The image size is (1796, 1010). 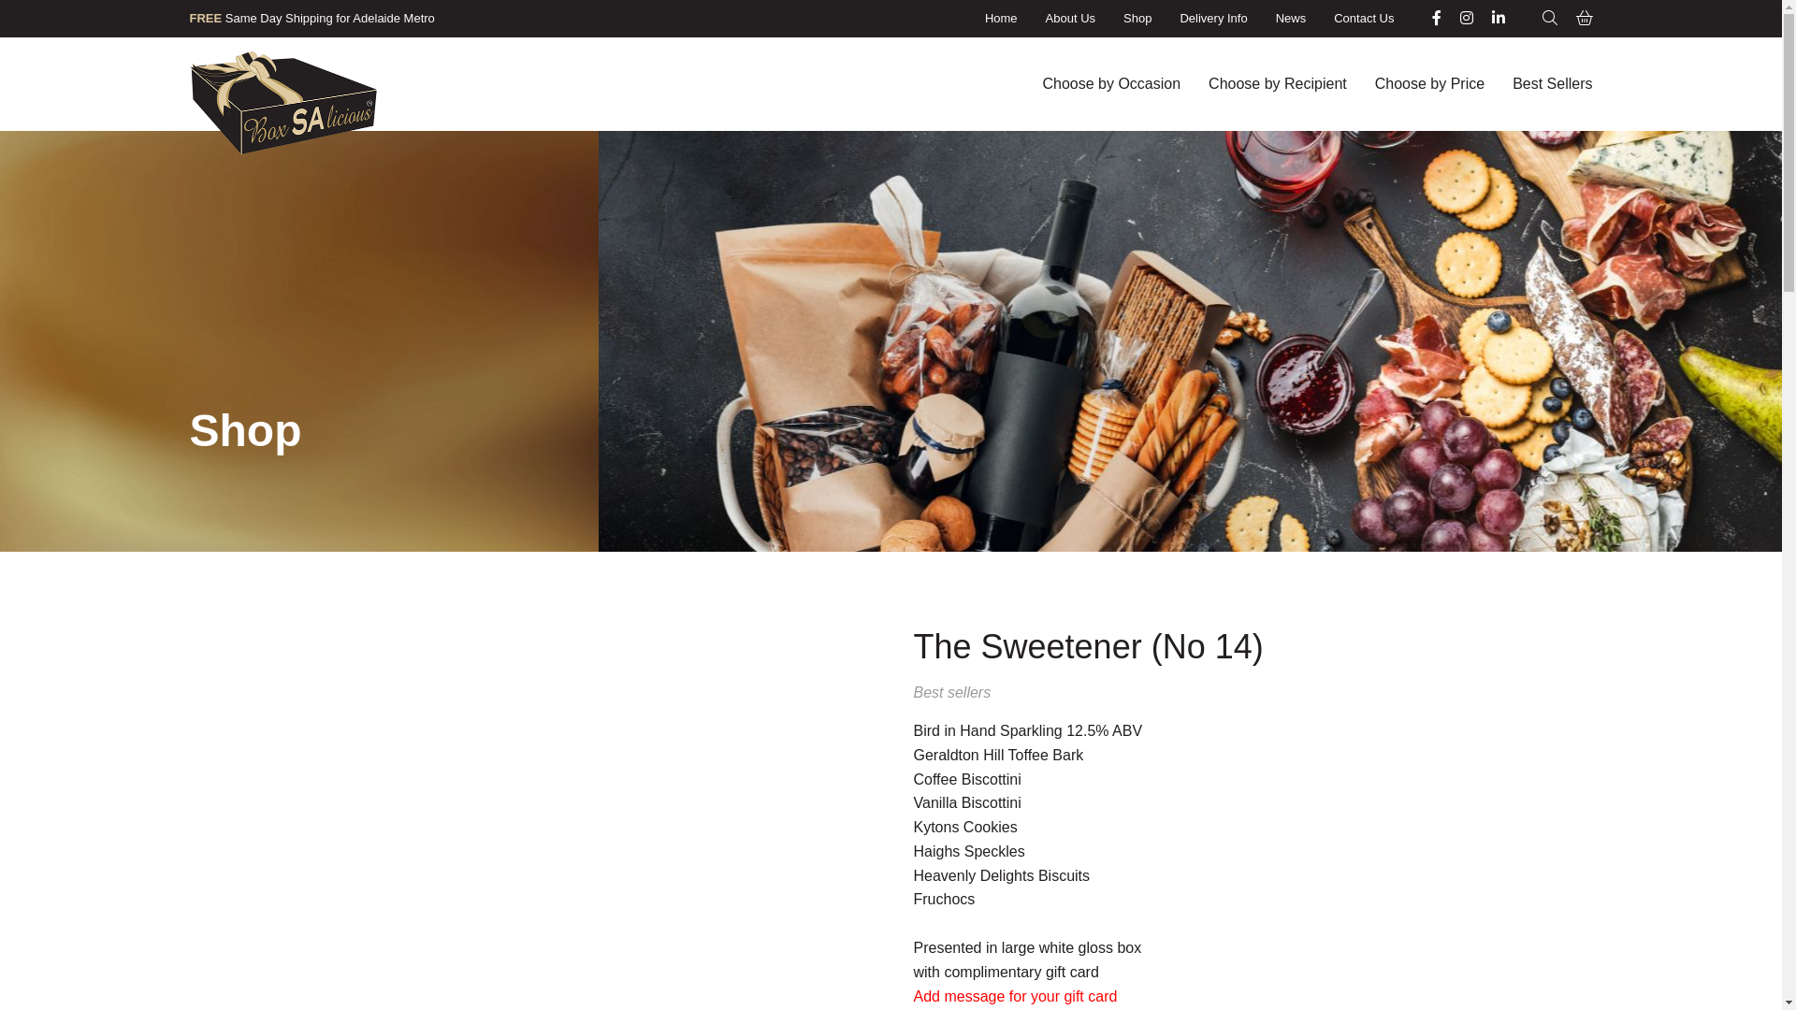 What do you see at coordinates (1553, 84) in the screenshot?
I see `Best Sellers` at bounding box center [1553, 84].